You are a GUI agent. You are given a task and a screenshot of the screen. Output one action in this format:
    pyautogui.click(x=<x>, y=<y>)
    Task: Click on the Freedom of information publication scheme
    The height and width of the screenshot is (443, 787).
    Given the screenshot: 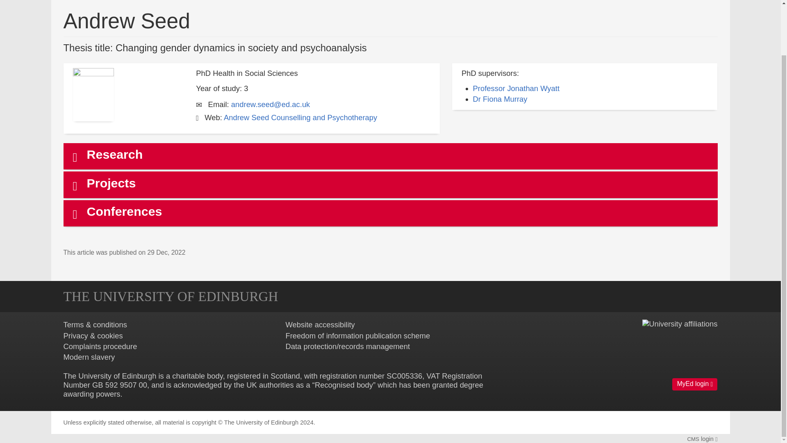 What is the action you would take?
    pyautogui.click(x=357, y=336)
    